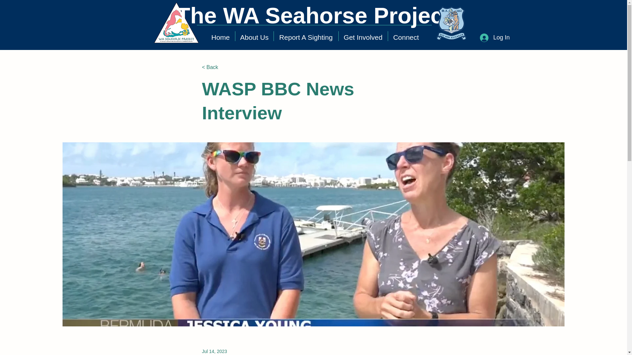 This screenshot has height=355, width=632. Describe the element at coordinates (494, 37) in the screenshot. I see `Log In` at that location.